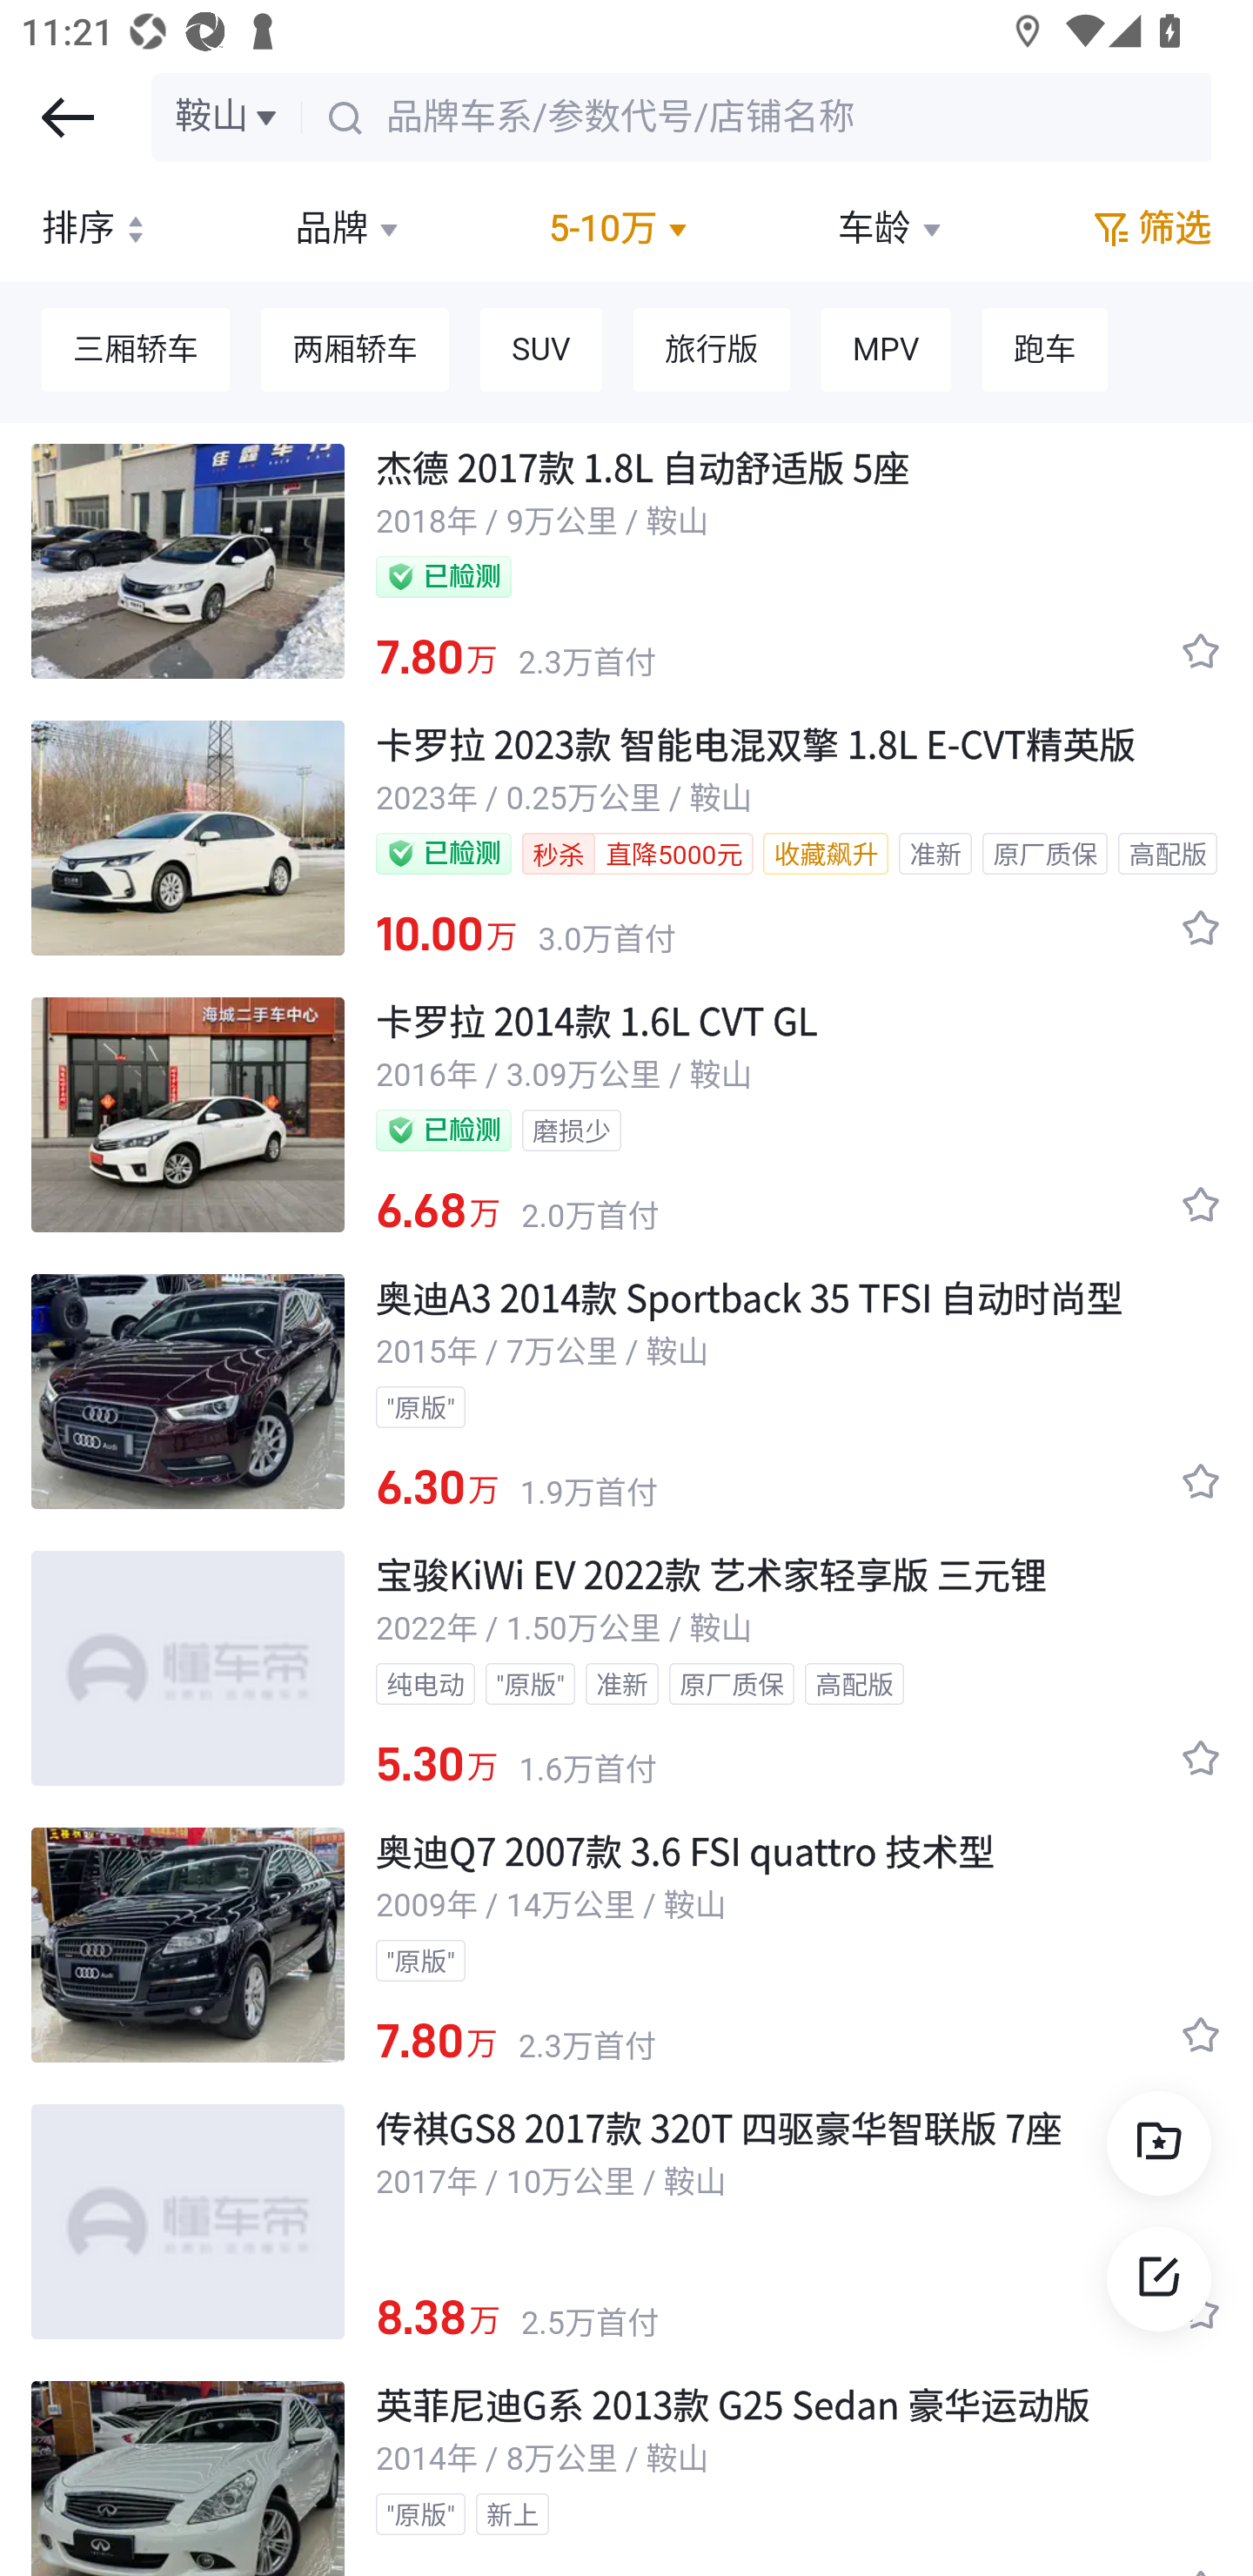  I want to click on 筛选, so click(1150, 229).